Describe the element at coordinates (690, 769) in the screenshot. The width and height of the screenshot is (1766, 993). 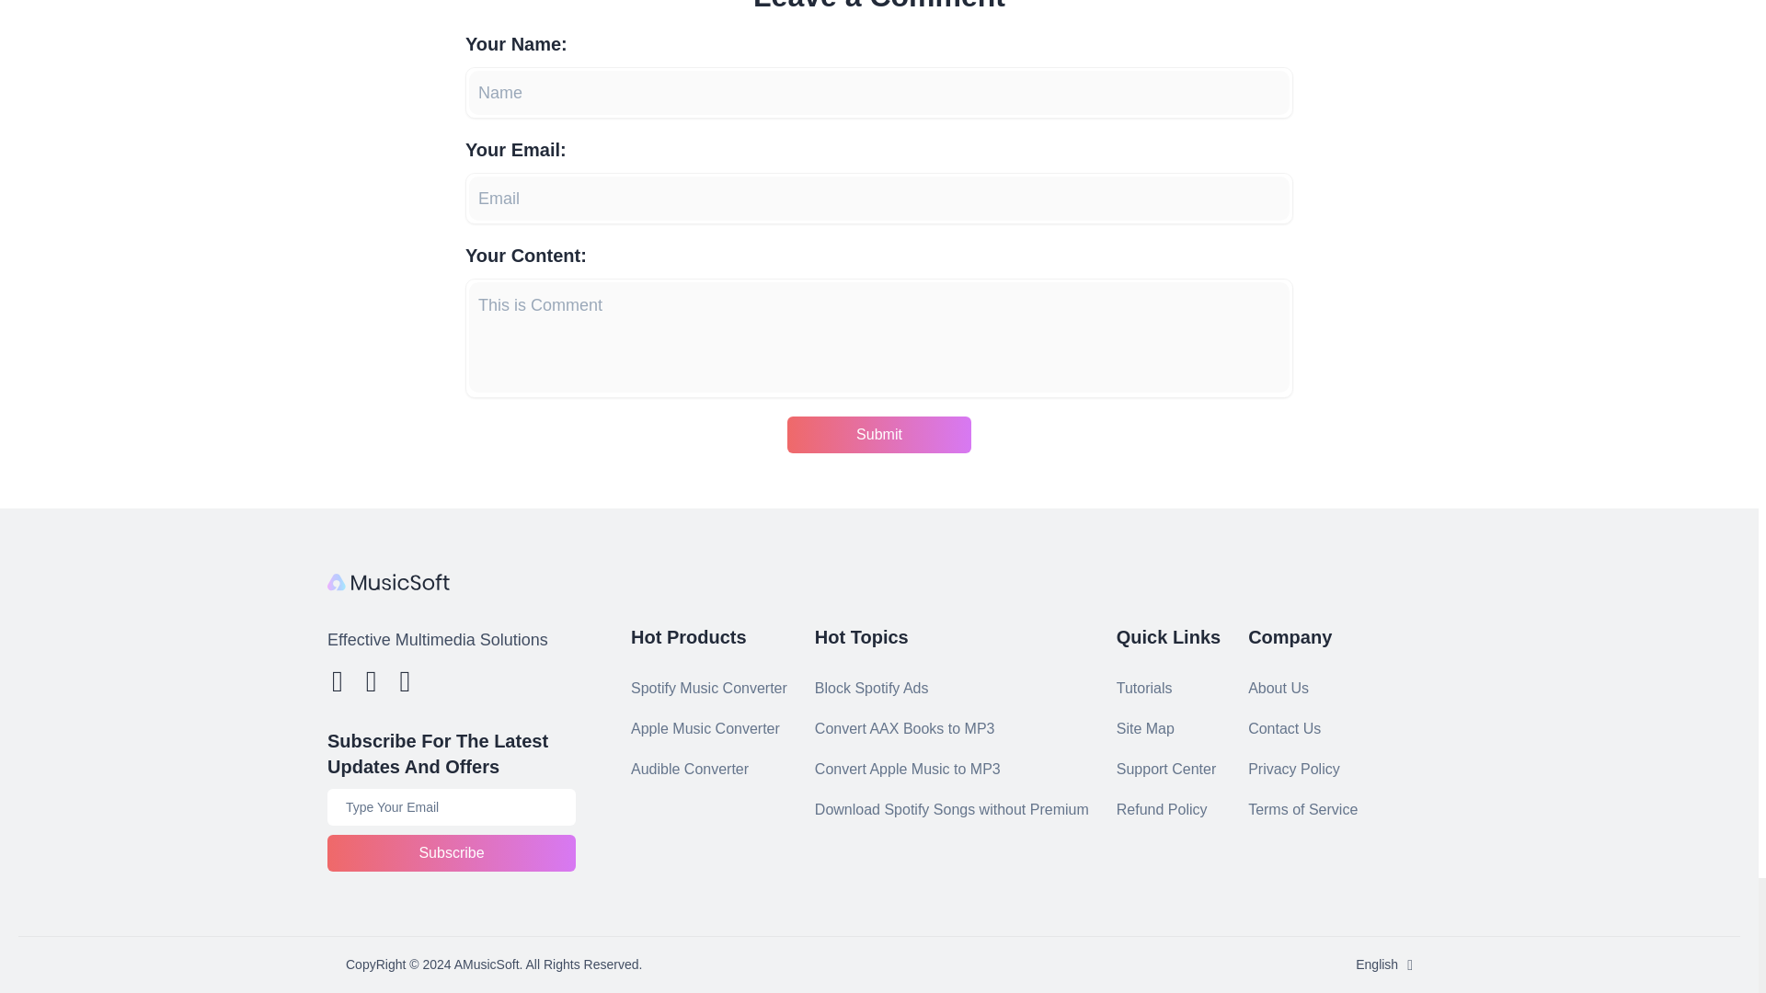
I see `Audible Converter` at that location.